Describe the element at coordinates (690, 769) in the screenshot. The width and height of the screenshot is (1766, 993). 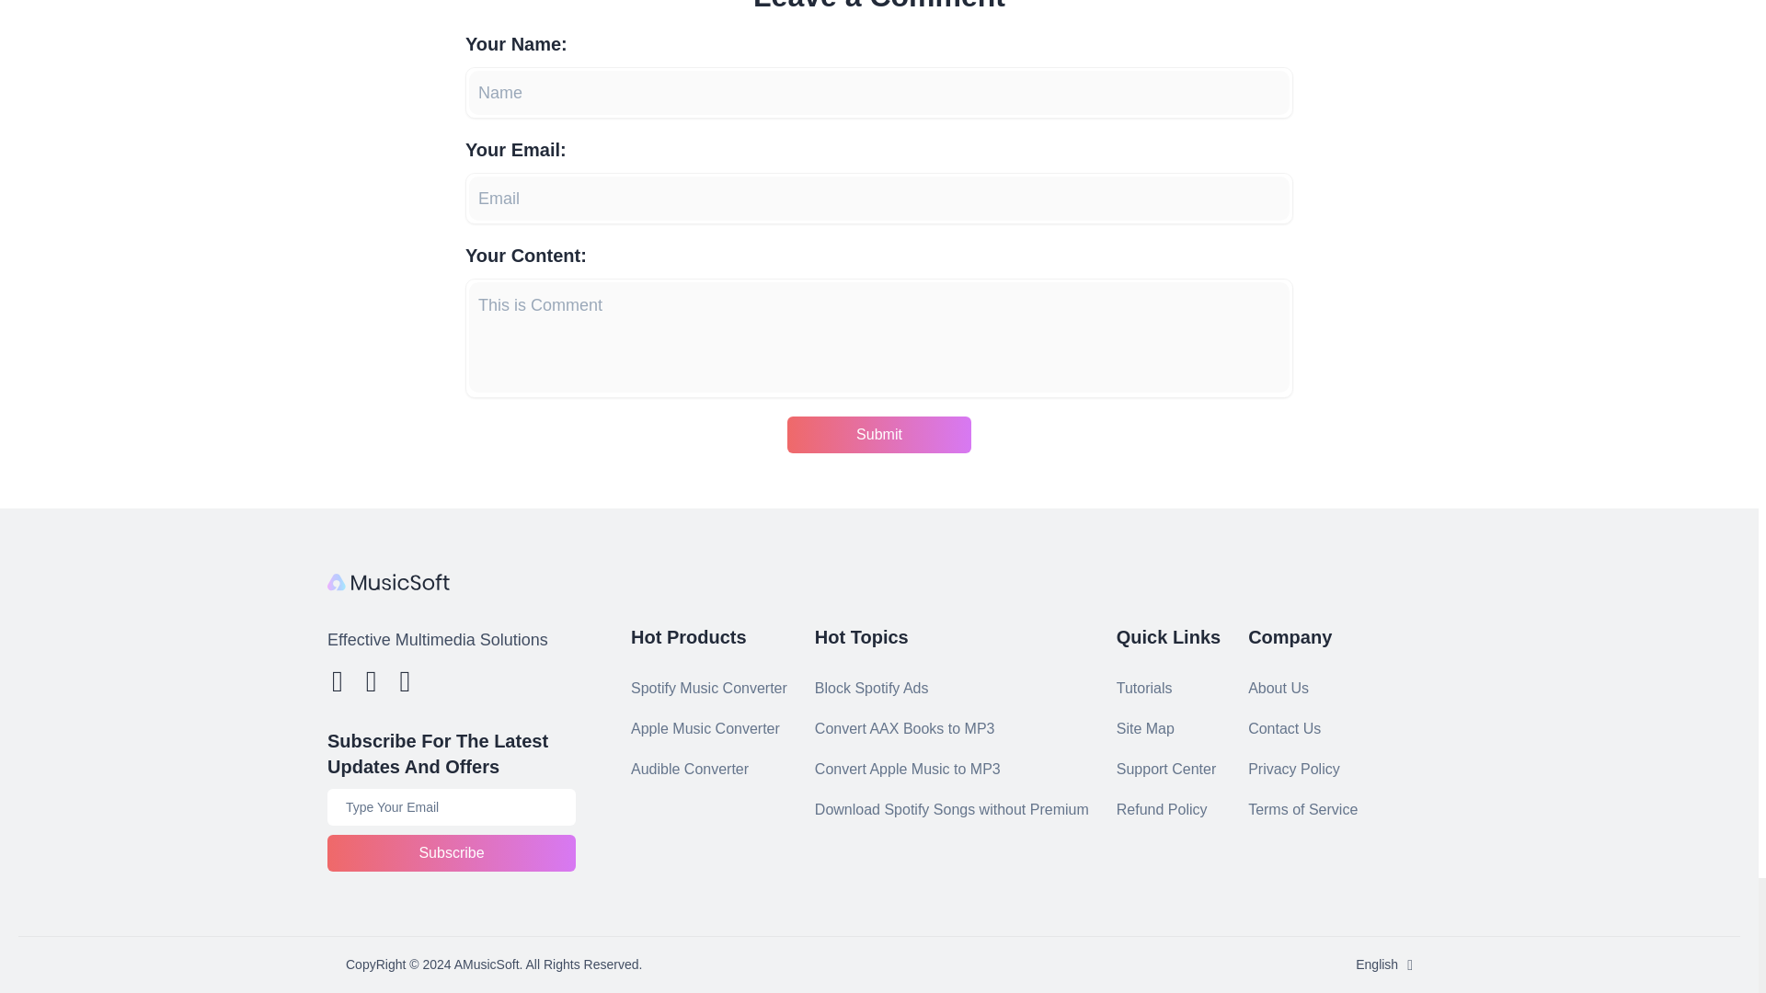
I see `Audible Converter` at that location.